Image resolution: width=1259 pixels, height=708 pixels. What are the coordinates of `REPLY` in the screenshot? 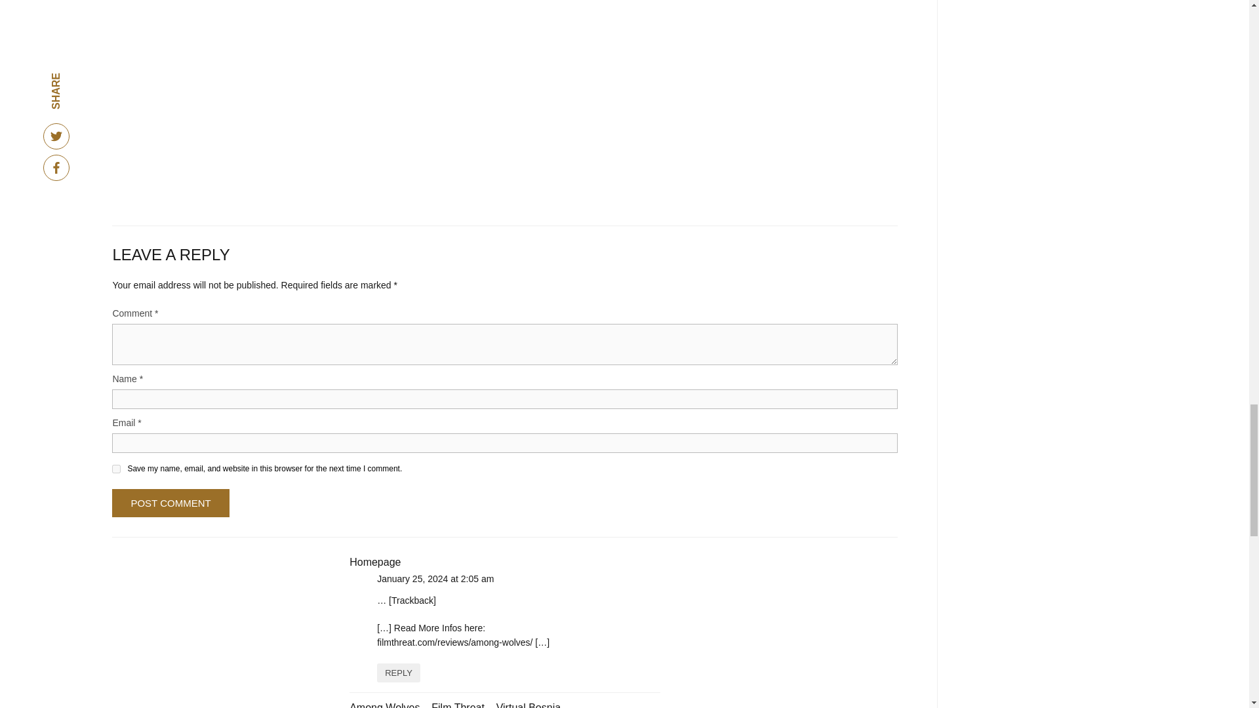 It's located at (399, 673).